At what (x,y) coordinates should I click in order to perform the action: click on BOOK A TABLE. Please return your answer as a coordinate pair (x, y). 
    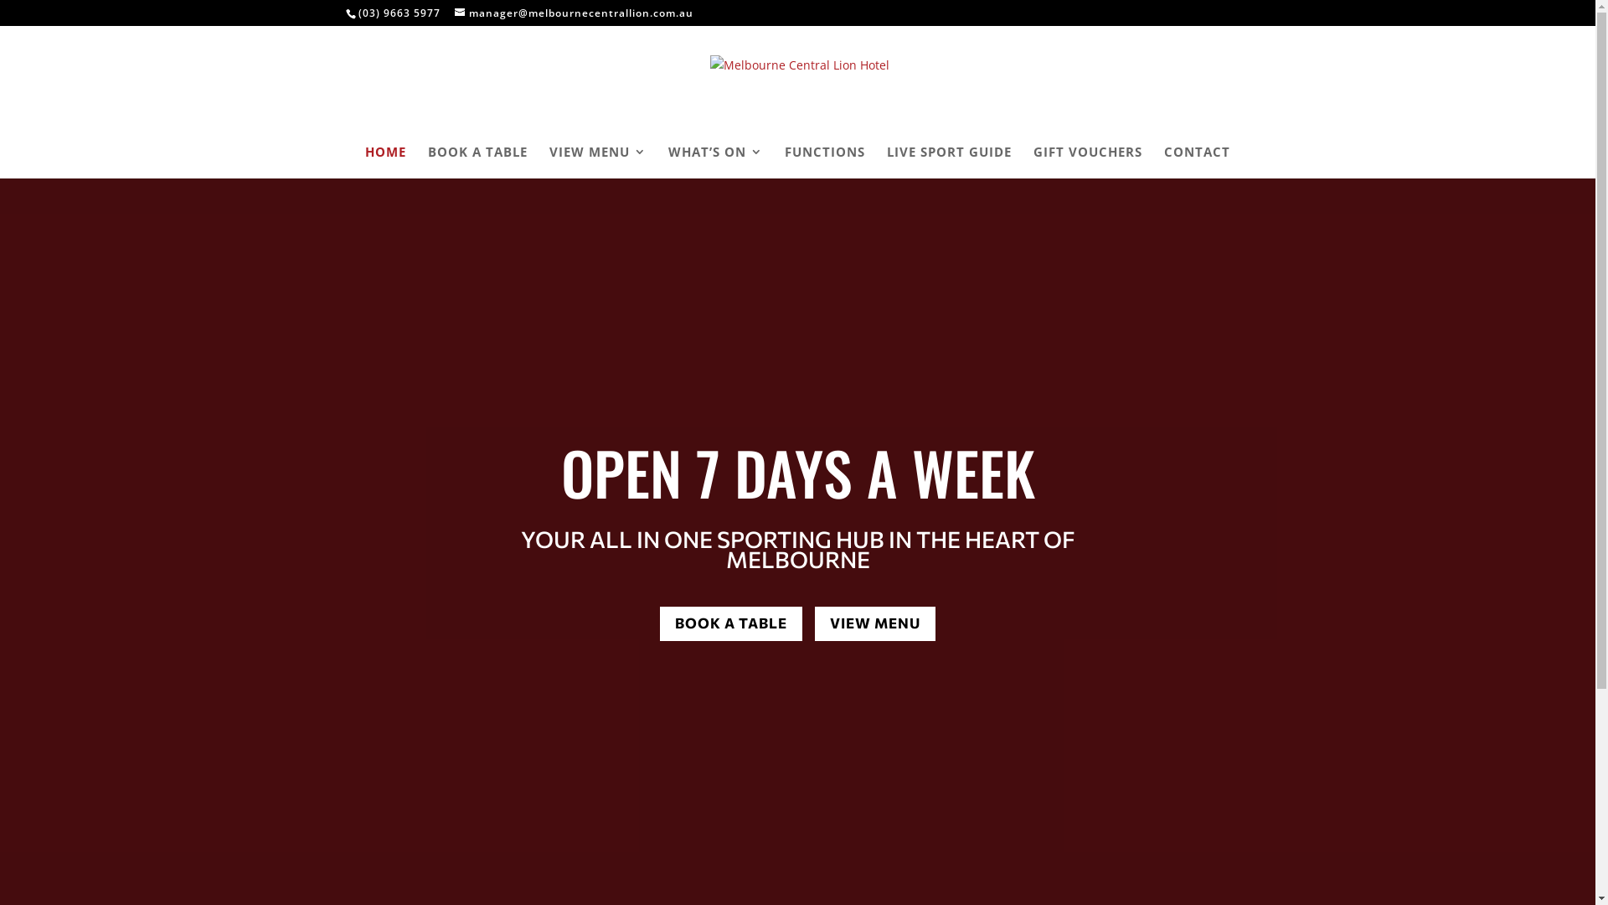
    Looking at the image, I should click on (477, 163).